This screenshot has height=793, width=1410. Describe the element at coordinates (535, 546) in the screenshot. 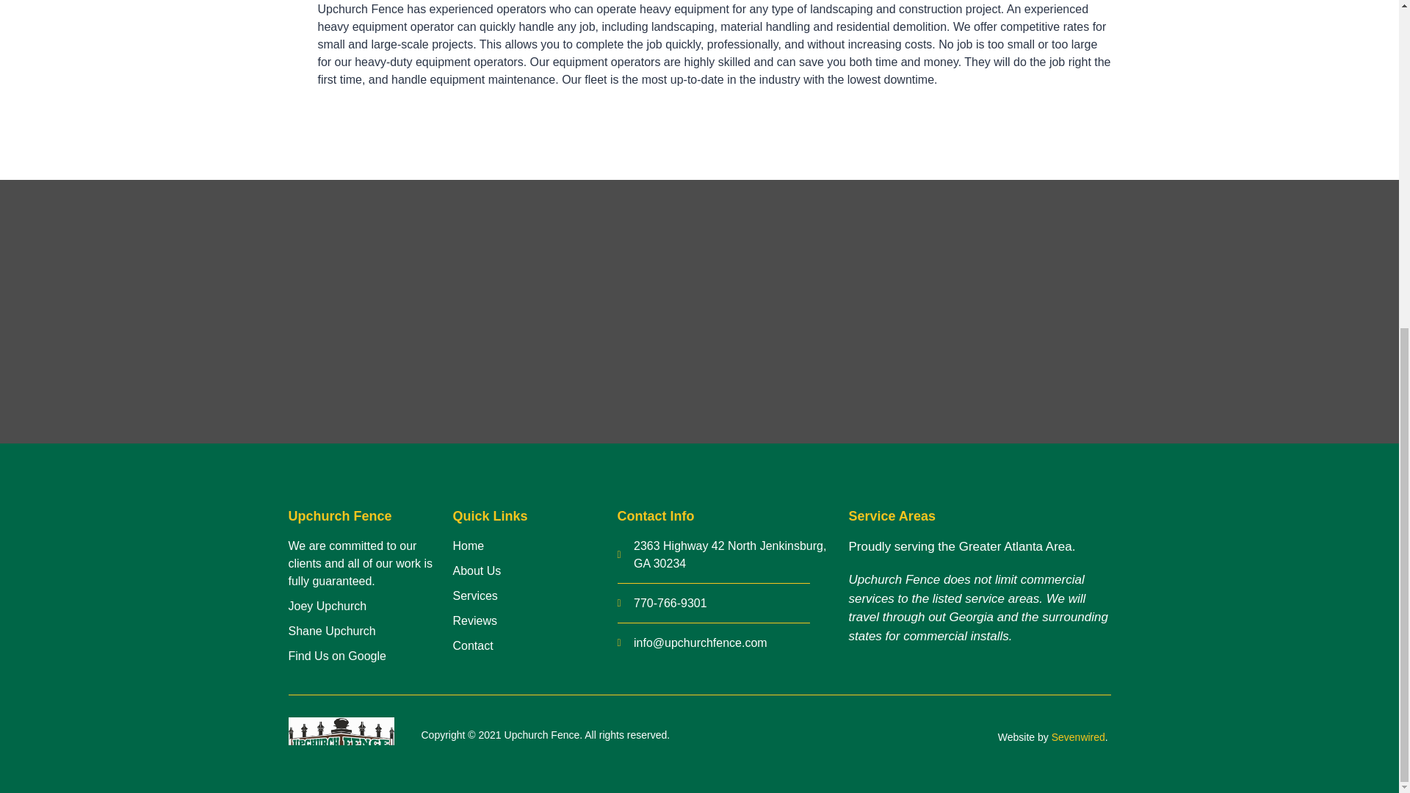

I see `Home` at that location.